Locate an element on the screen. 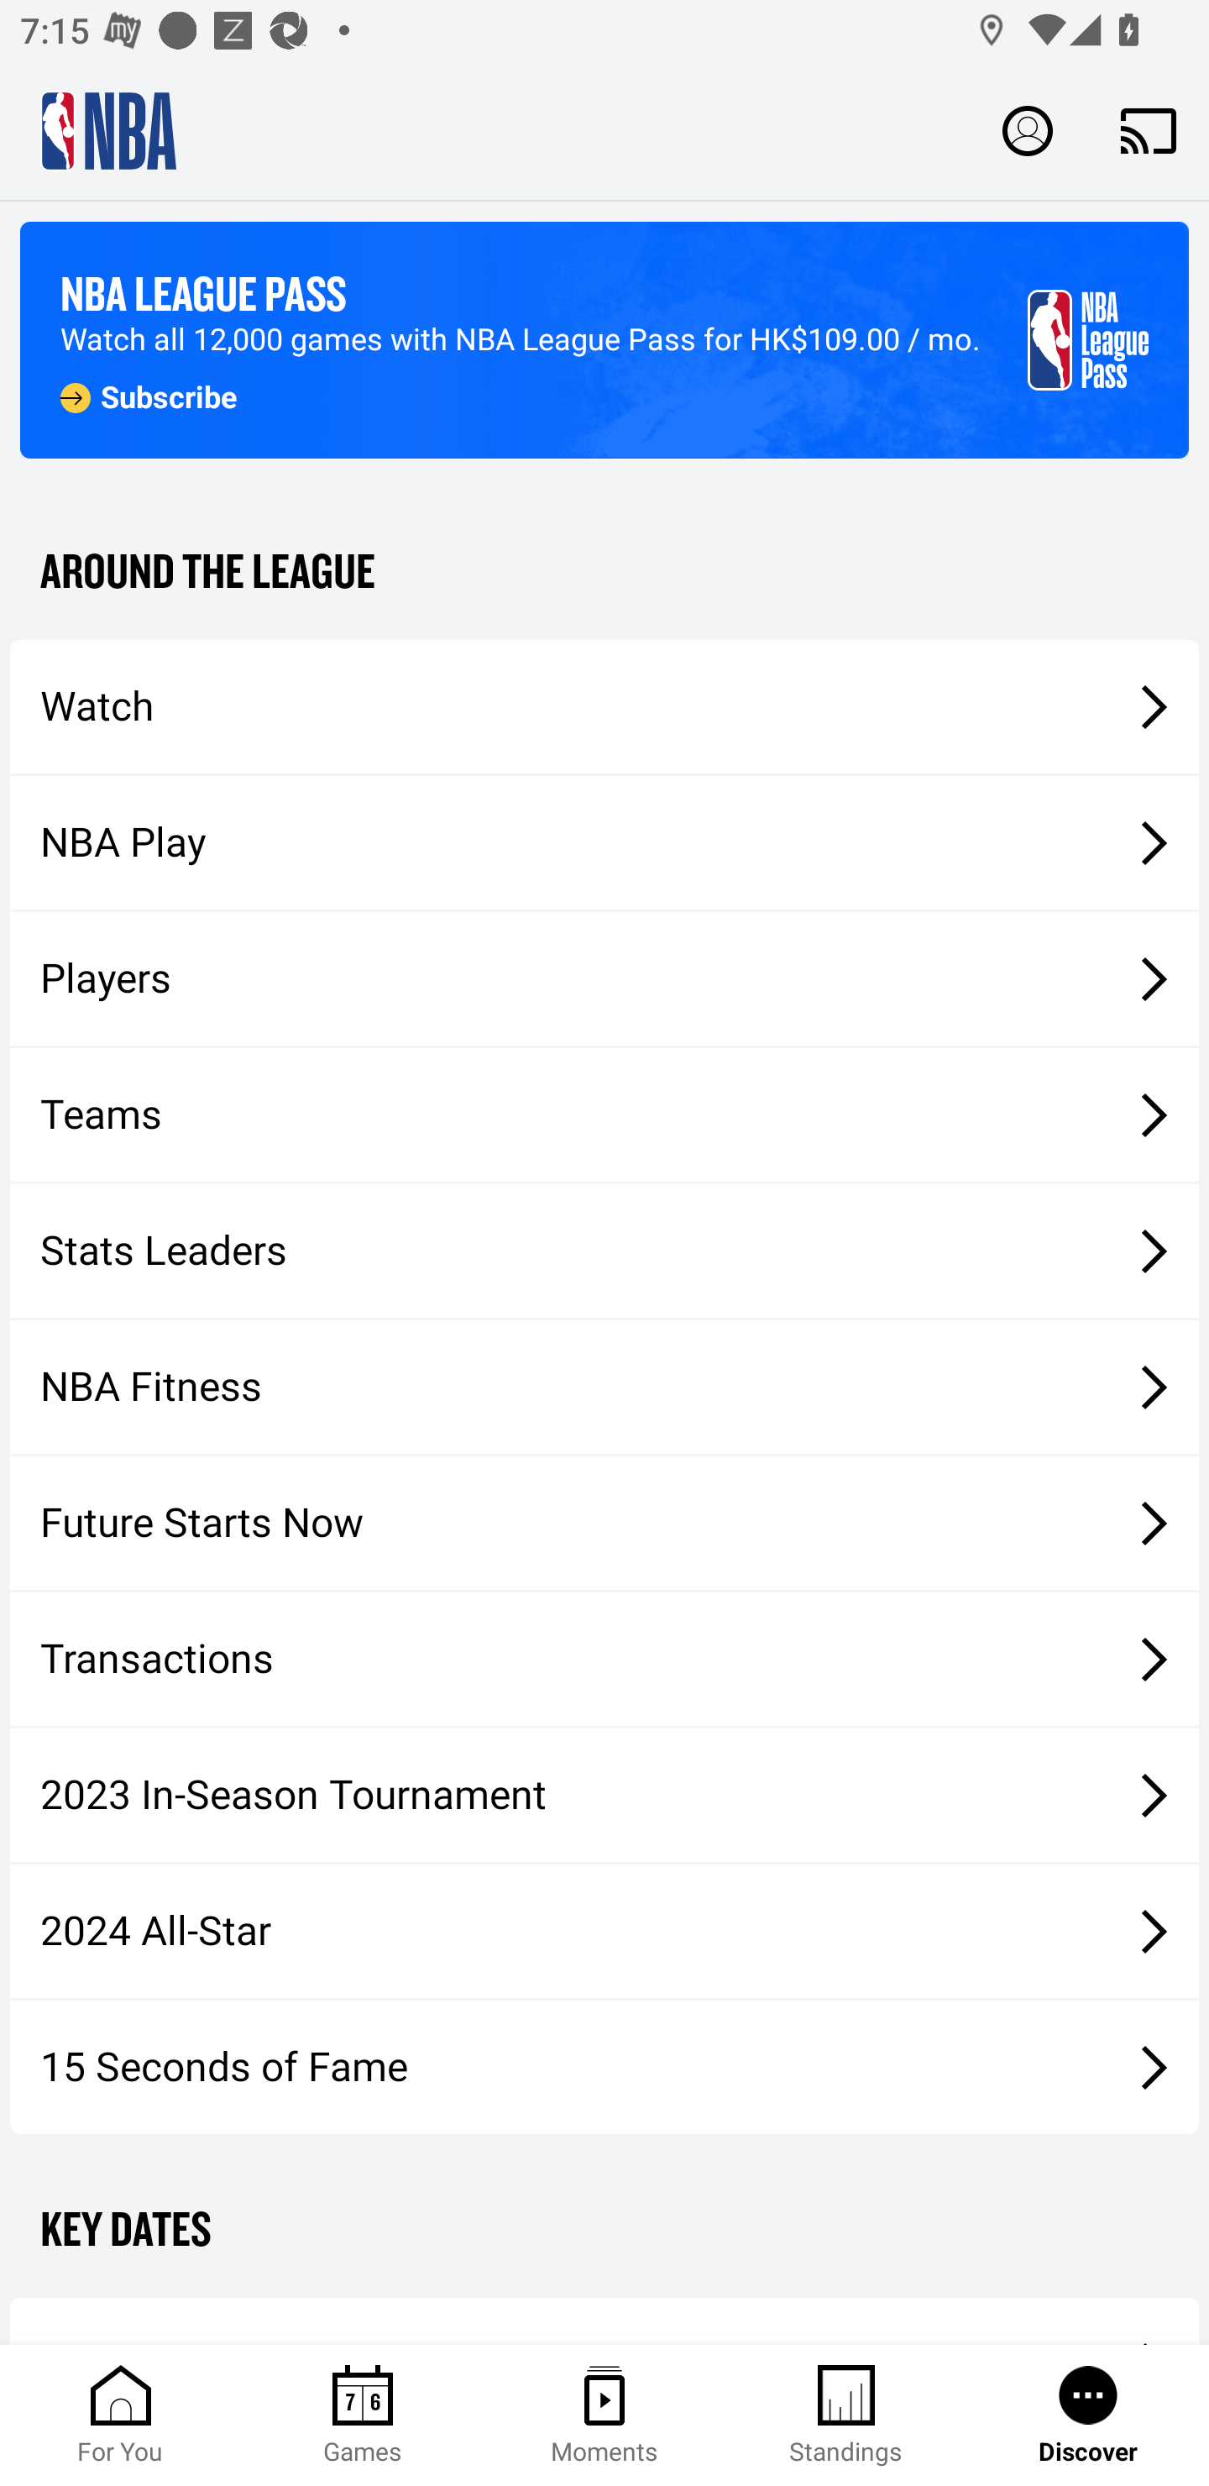  Future Starts Now is located at coordinates (604, 1524).